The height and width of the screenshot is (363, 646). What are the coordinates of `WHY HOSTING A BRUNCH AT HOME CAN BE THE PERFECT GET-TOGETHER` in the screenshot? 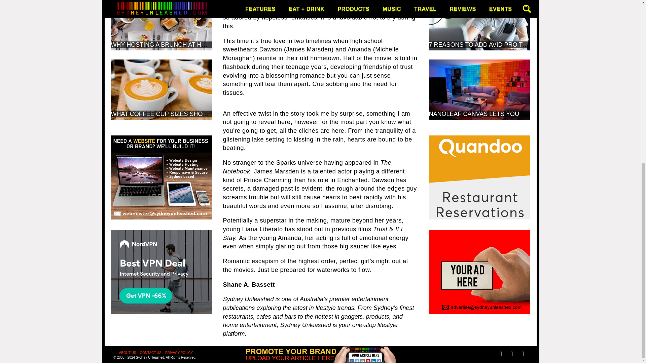 It's located at (222, 44).